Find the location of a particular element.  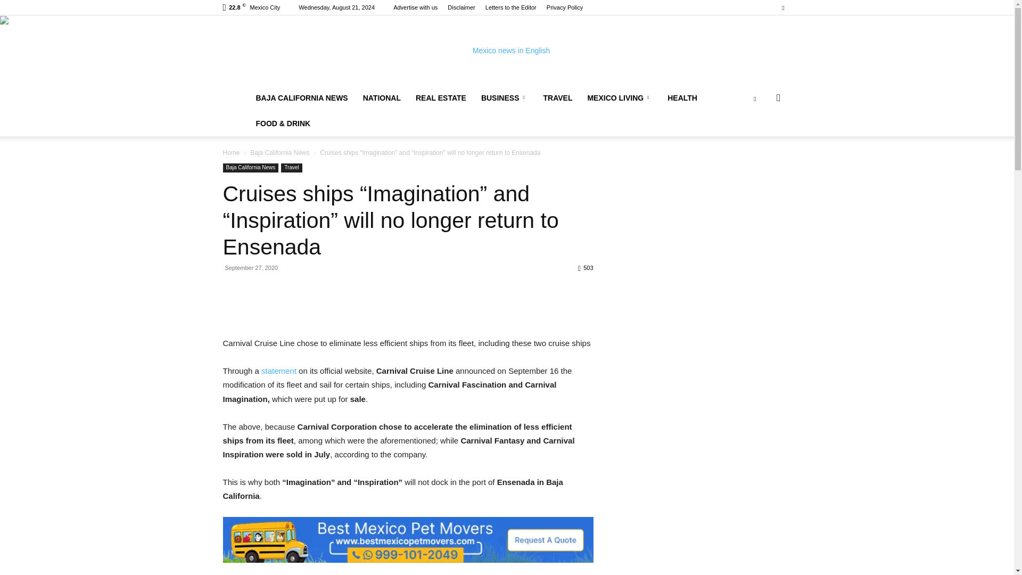

Twitter is located at coordinates (782, 7).